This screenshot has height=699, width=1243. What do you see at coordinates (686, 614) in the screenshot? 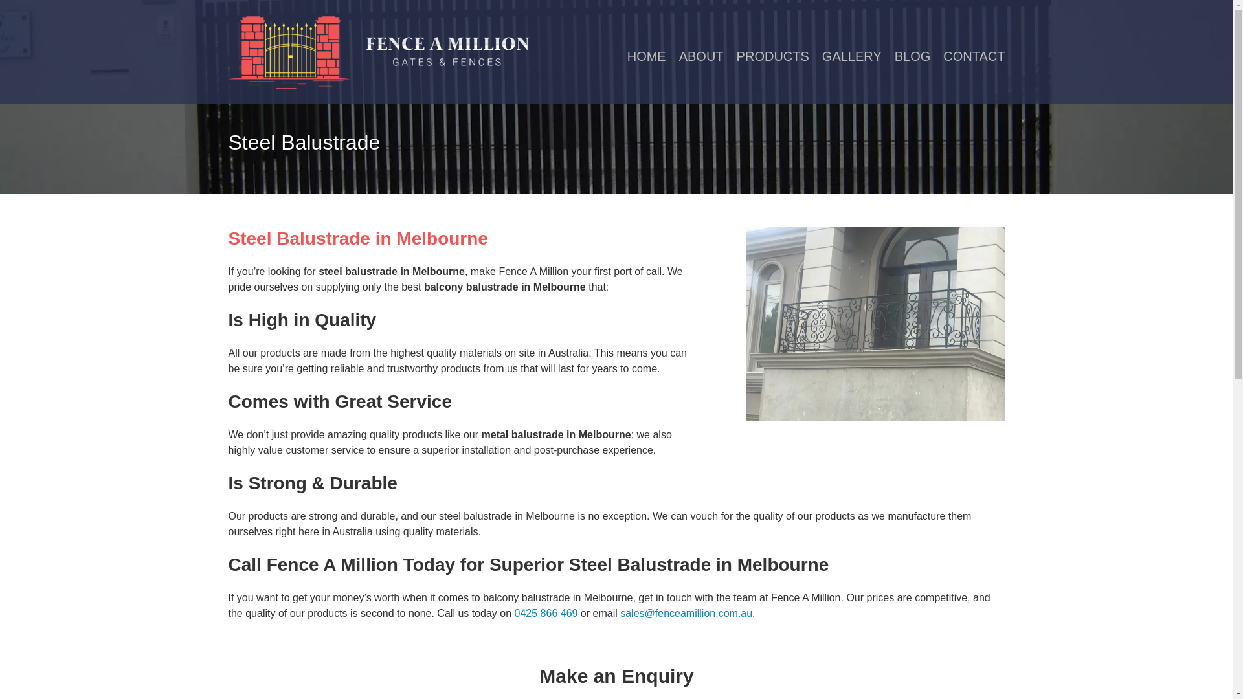
I see `sales@fenceamillion.com.au` at bounding box center [686, 614].